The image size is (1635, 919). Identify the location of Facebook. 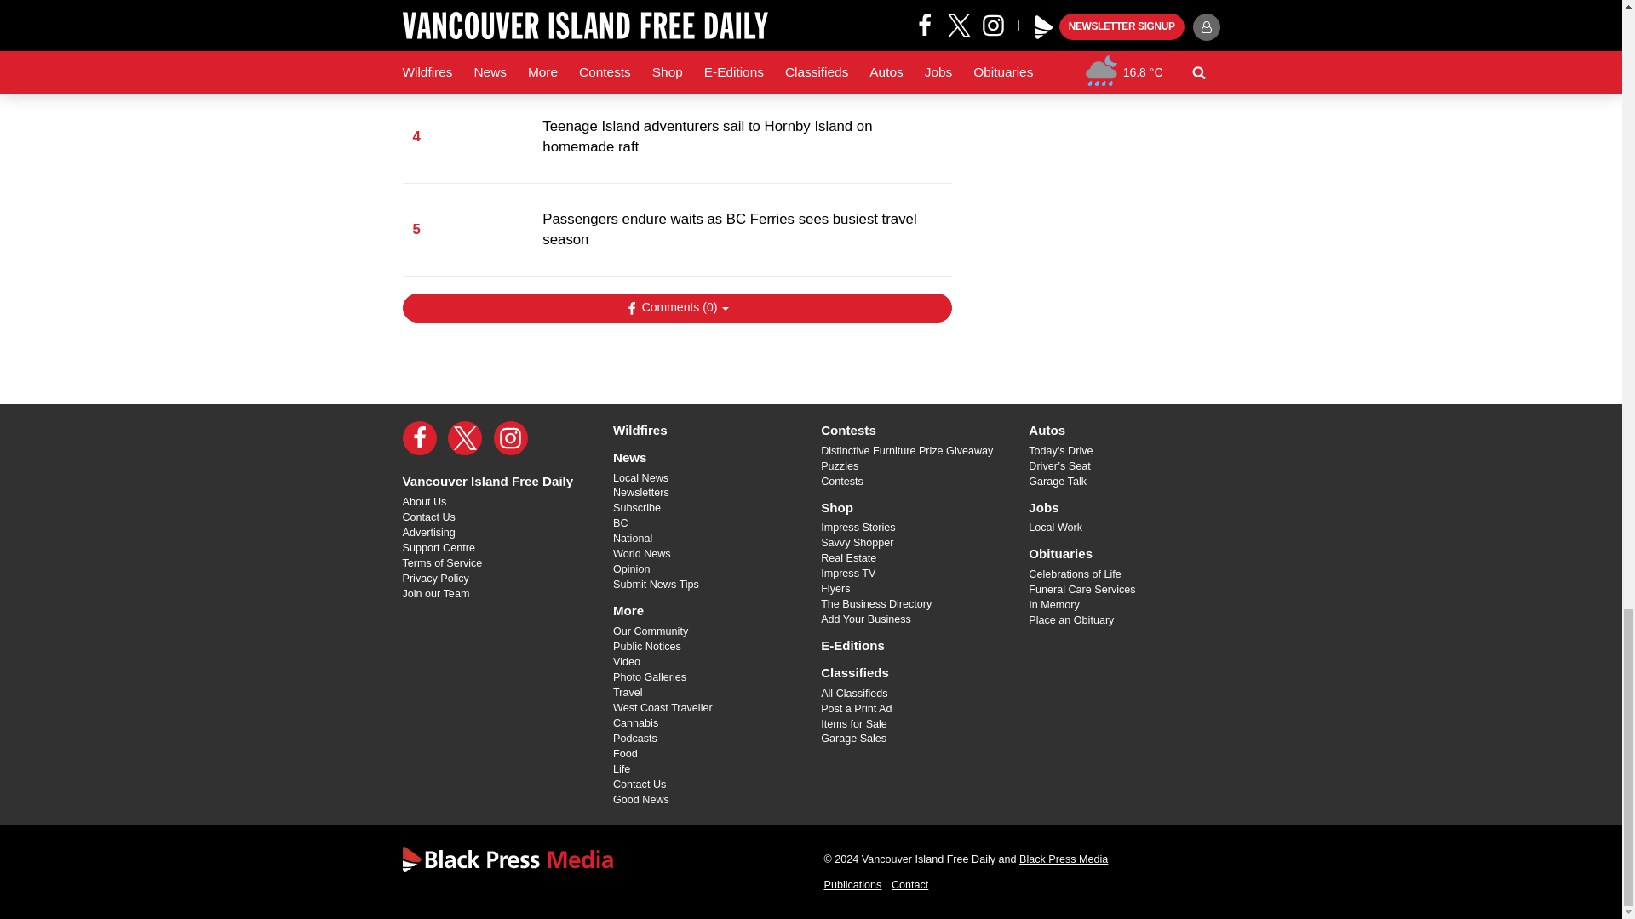
(419, 437).